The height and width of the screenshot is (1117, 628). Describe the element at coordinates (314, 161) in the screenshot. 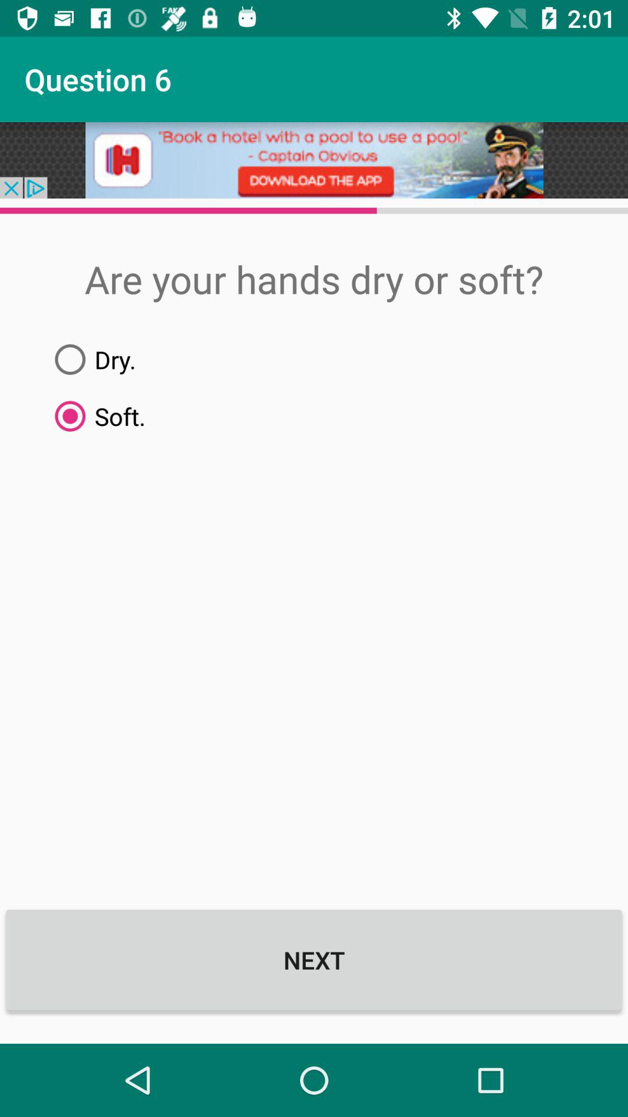

I see `this is add banner in app` at that location.